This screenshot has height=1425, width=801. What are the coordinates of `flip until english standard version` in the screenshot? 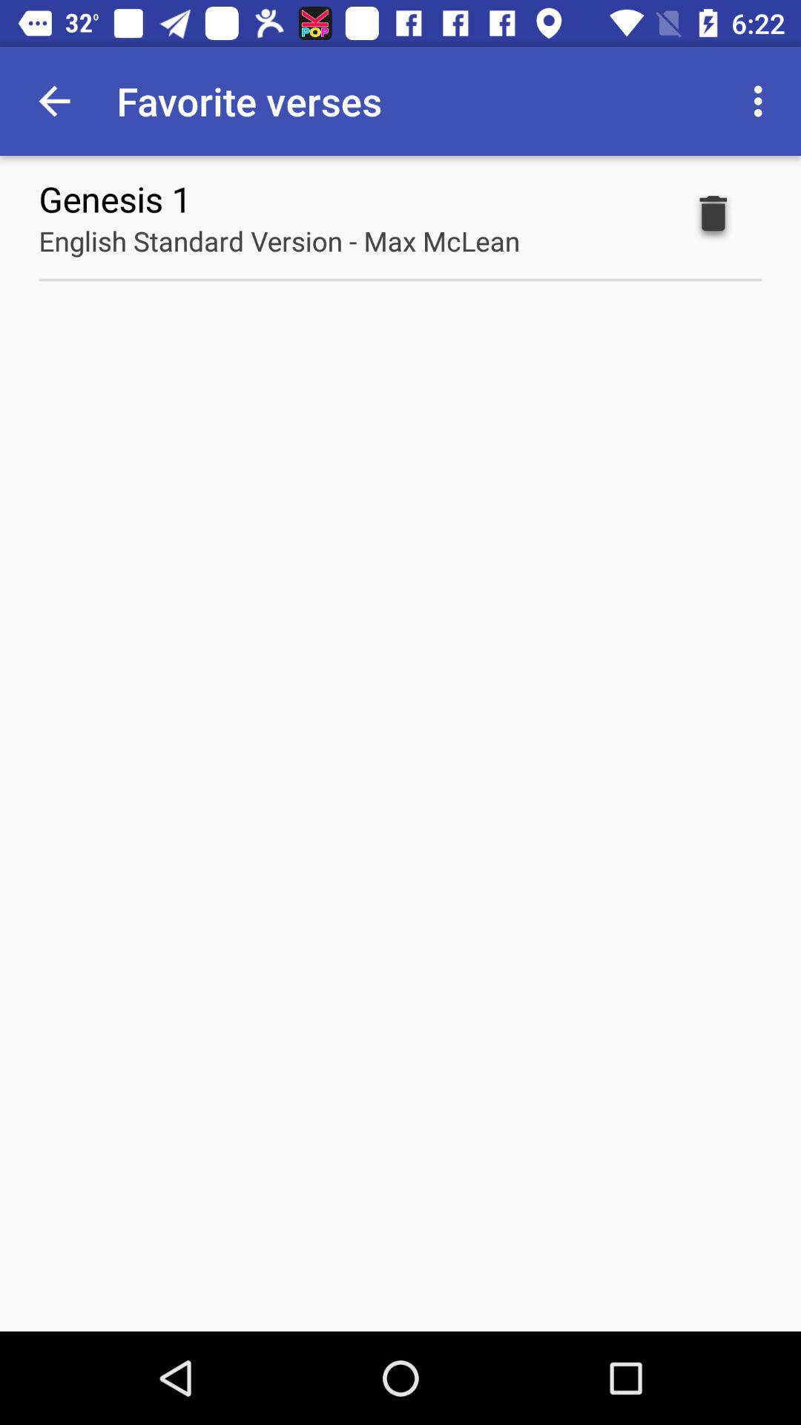 It's located at (279, 240).